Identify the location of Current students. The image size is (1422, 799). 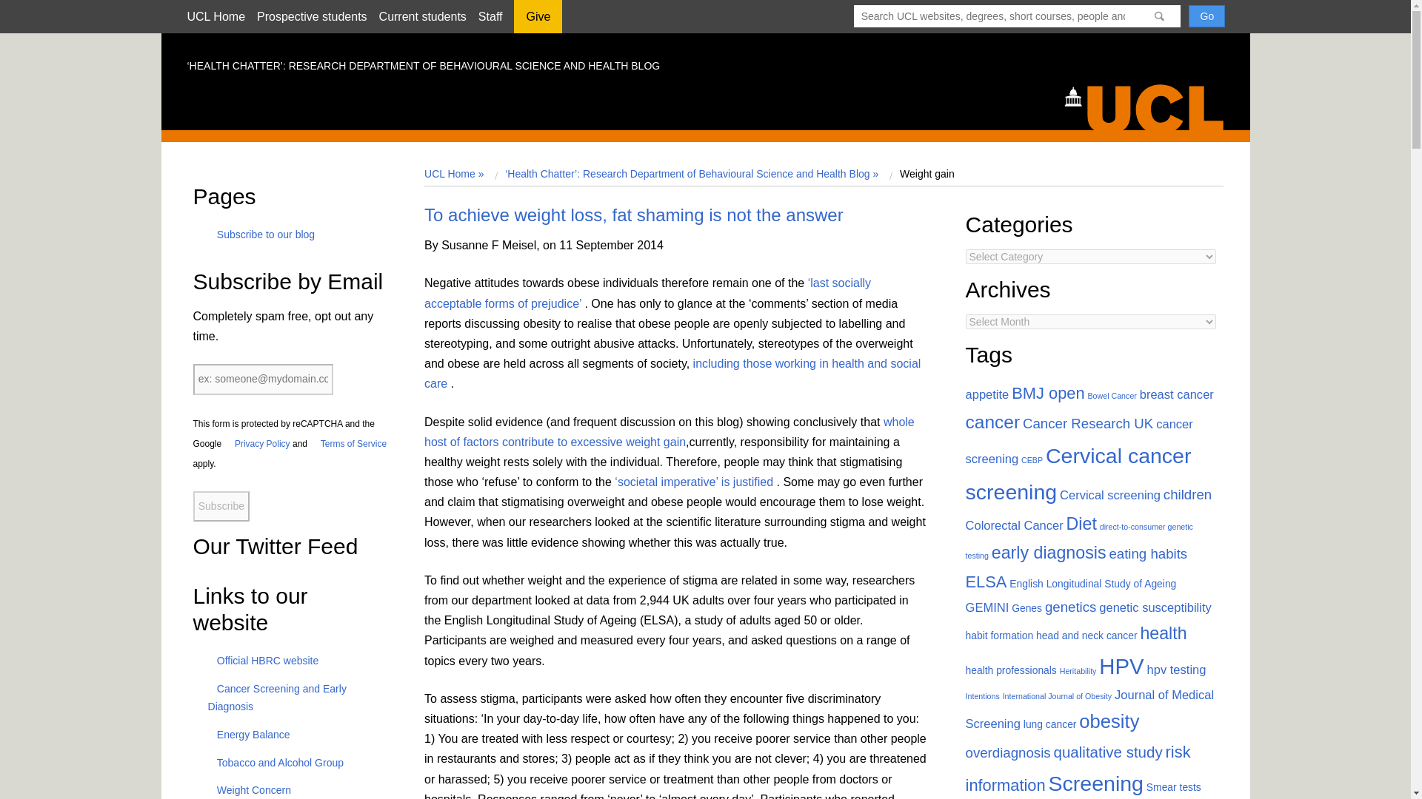
(422, 16).